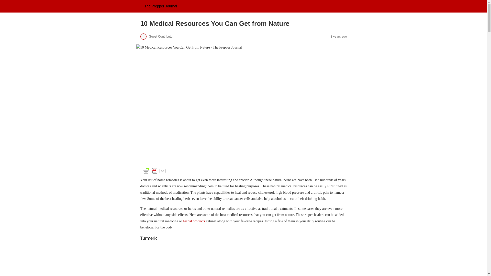 The width and height of the screenshot is (491, 276). What do you see at coordinates (154, 171) in the screenshot?
I see `10 Medical Resources You Can Get from Nature 1` at bounding box center [154, 171].